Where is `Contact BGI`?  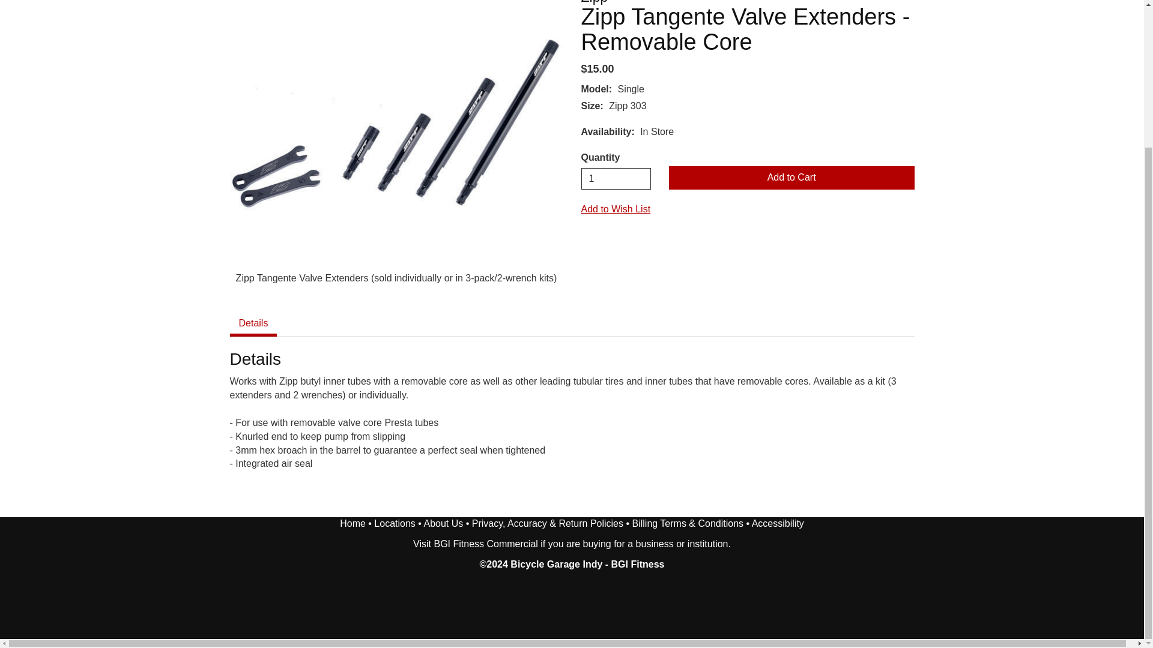 Contact BGI is located at coordinates (394, 523).